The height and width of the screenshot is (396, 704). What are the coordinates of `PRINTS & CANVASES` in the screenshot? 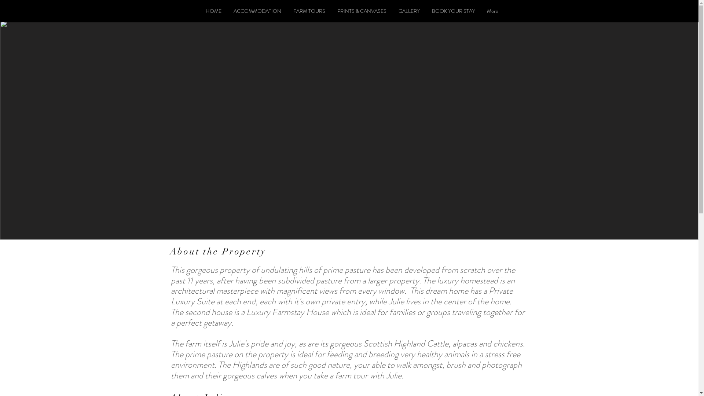 It's located at (362, 11).